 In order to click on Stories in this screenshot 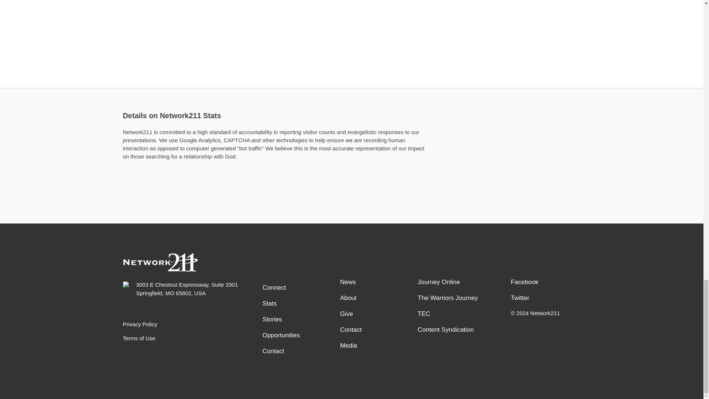, I will do `click(297, 320)`.